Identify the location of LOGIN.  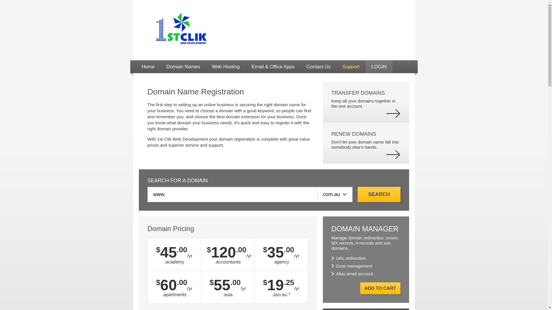
(379, 67).